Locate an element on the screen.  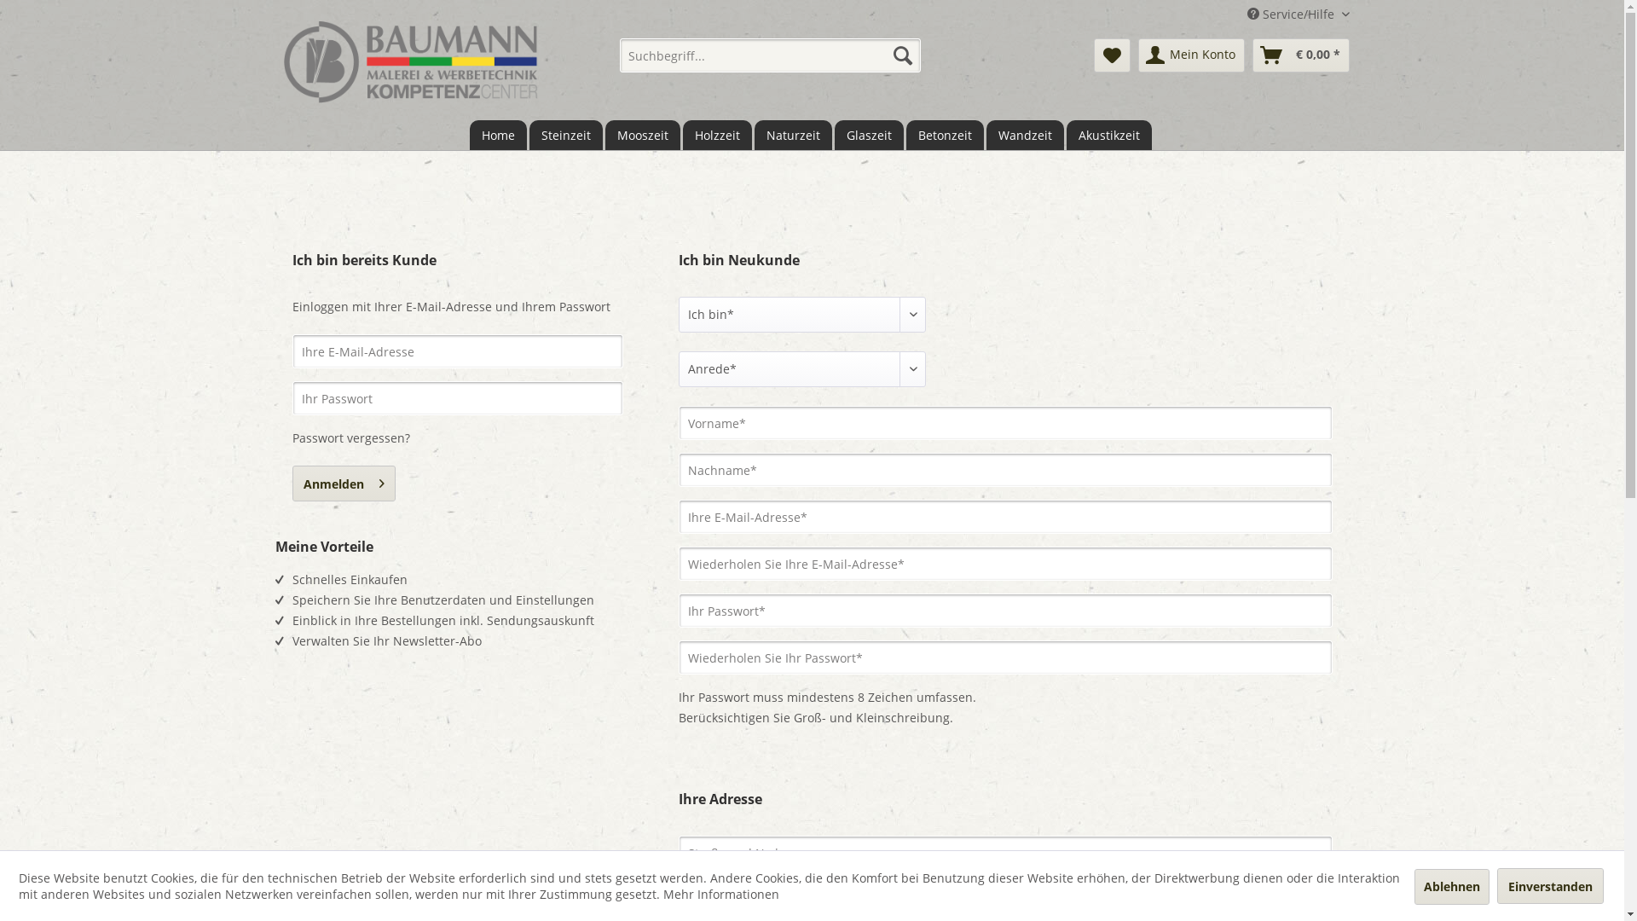
Glaszeit is located at coordinates (870, 135).